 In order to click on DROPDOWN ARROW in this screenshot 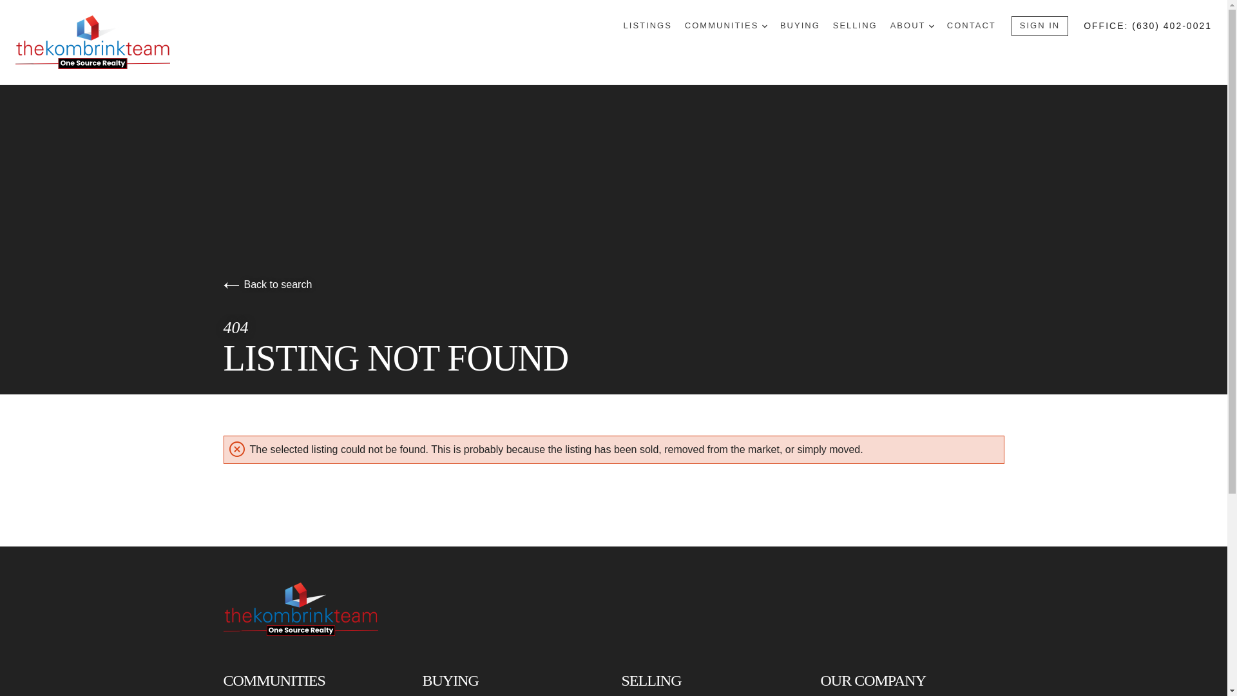, I will do `click(764, 26)`.